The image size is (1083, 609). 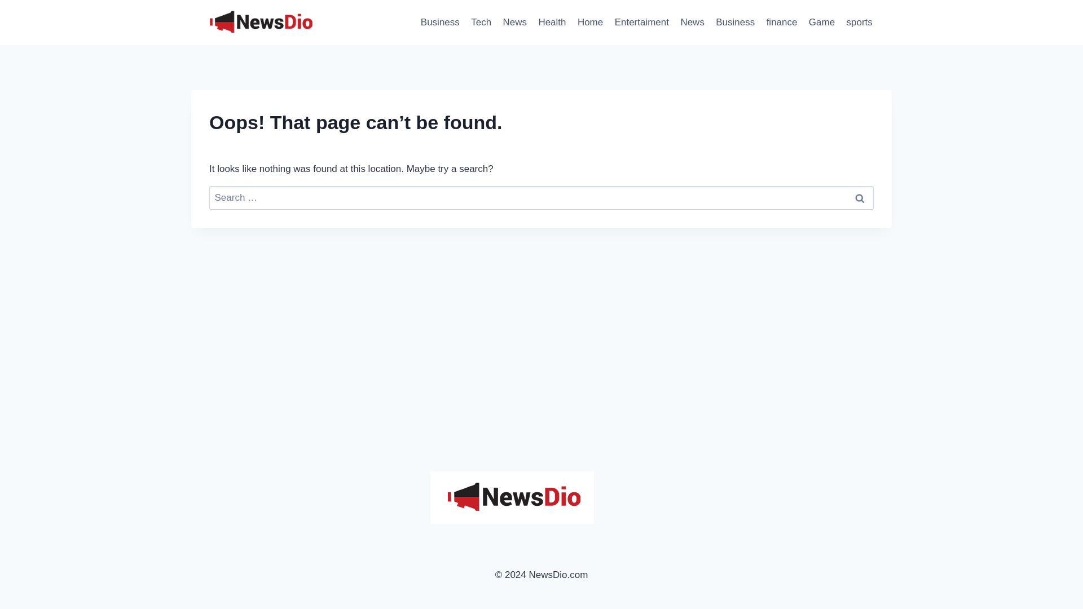 What do you see at coordinates (552, 23) in the screenshot?
I see `Health` at bounding box center [552, 23].